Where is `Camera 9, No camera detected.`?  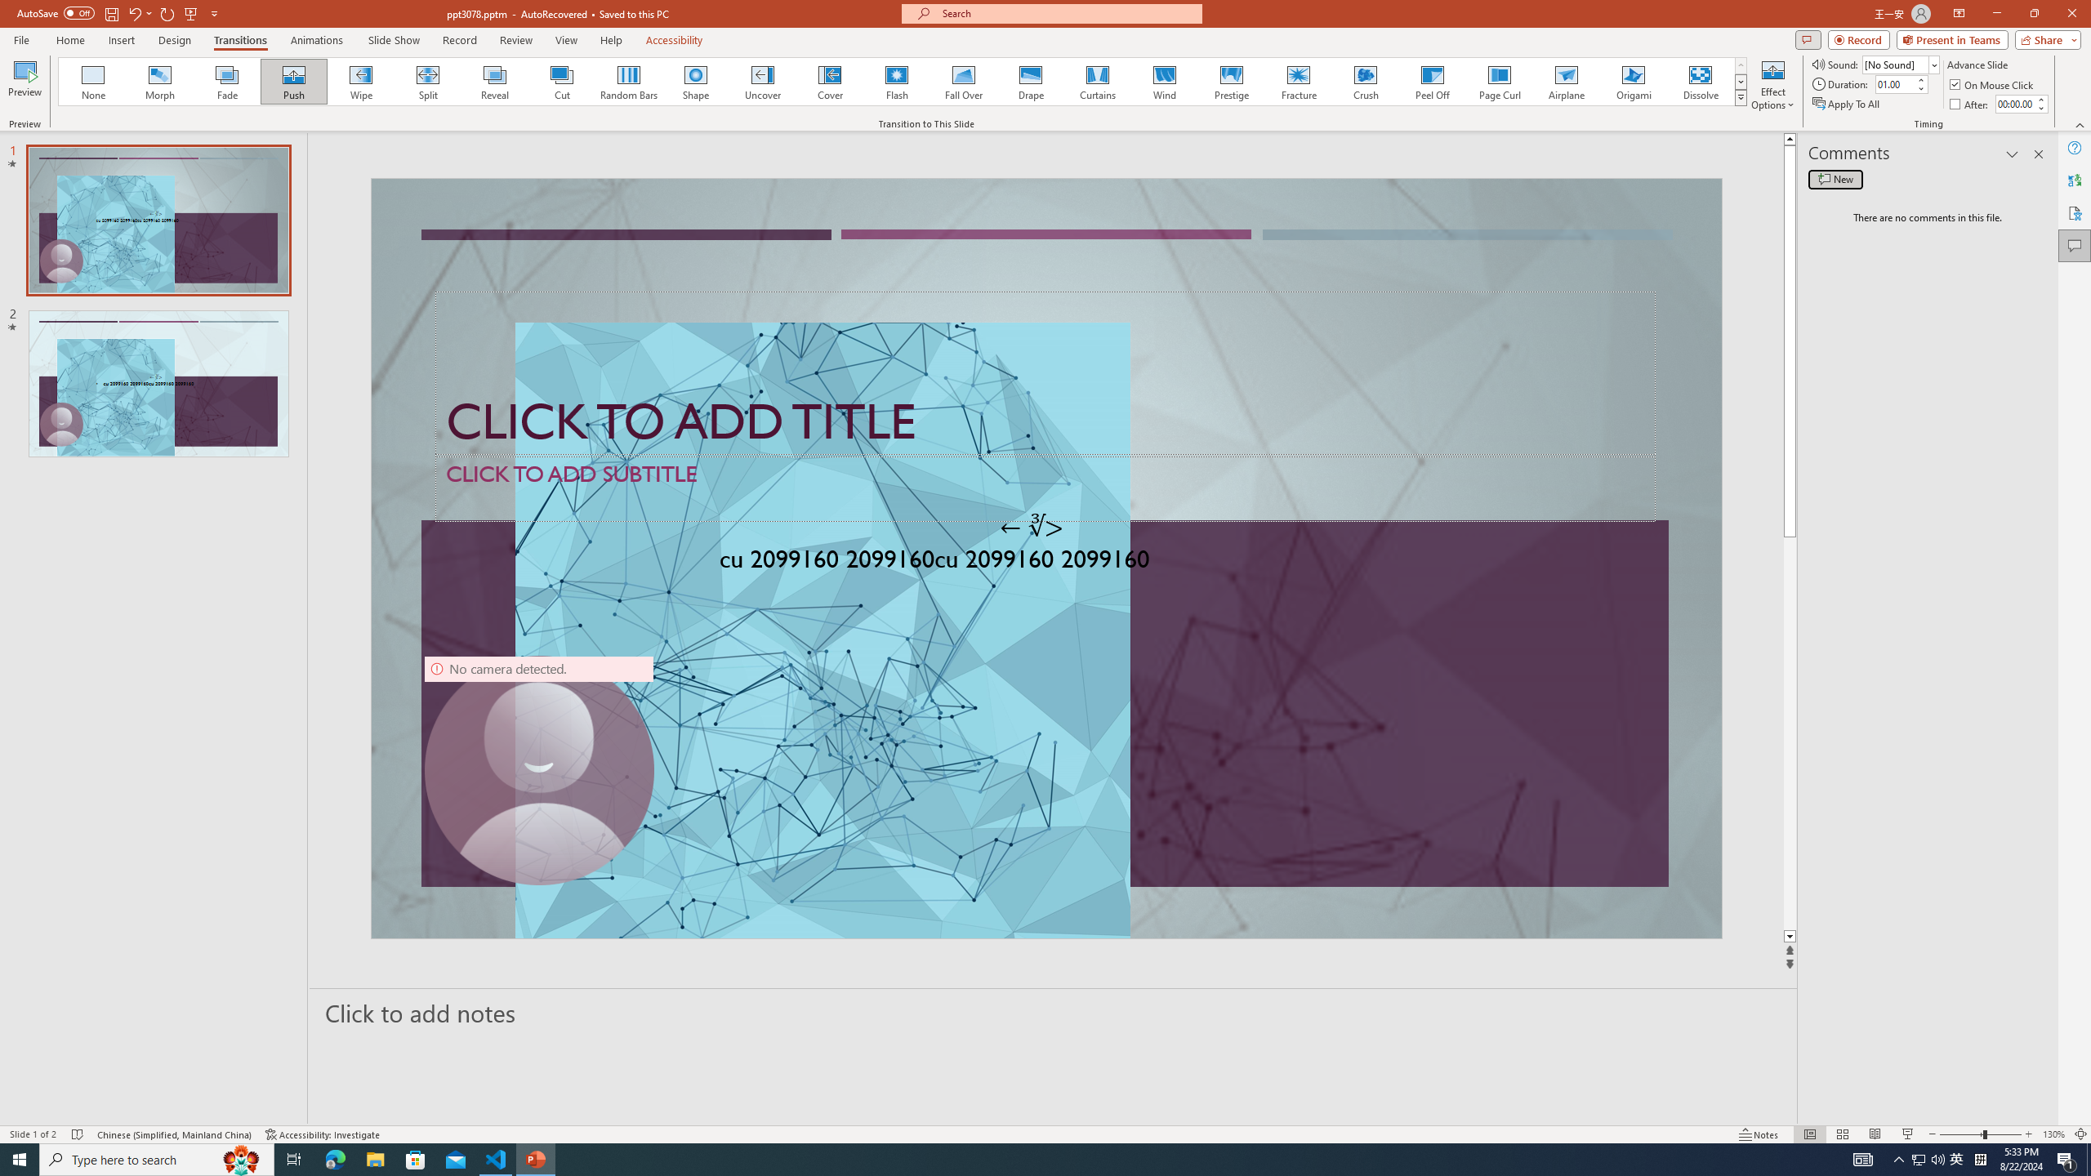 Camera 9, No camera detected. is located at coordinates (538, 771).